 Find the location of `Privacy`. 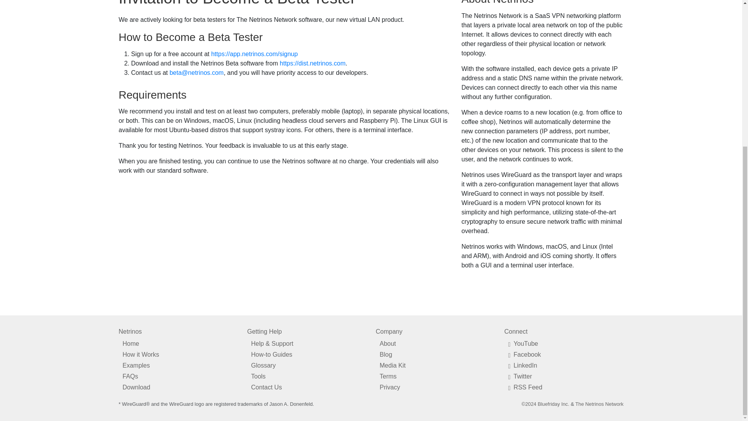

Privacy is located at coordinates (435, 387).